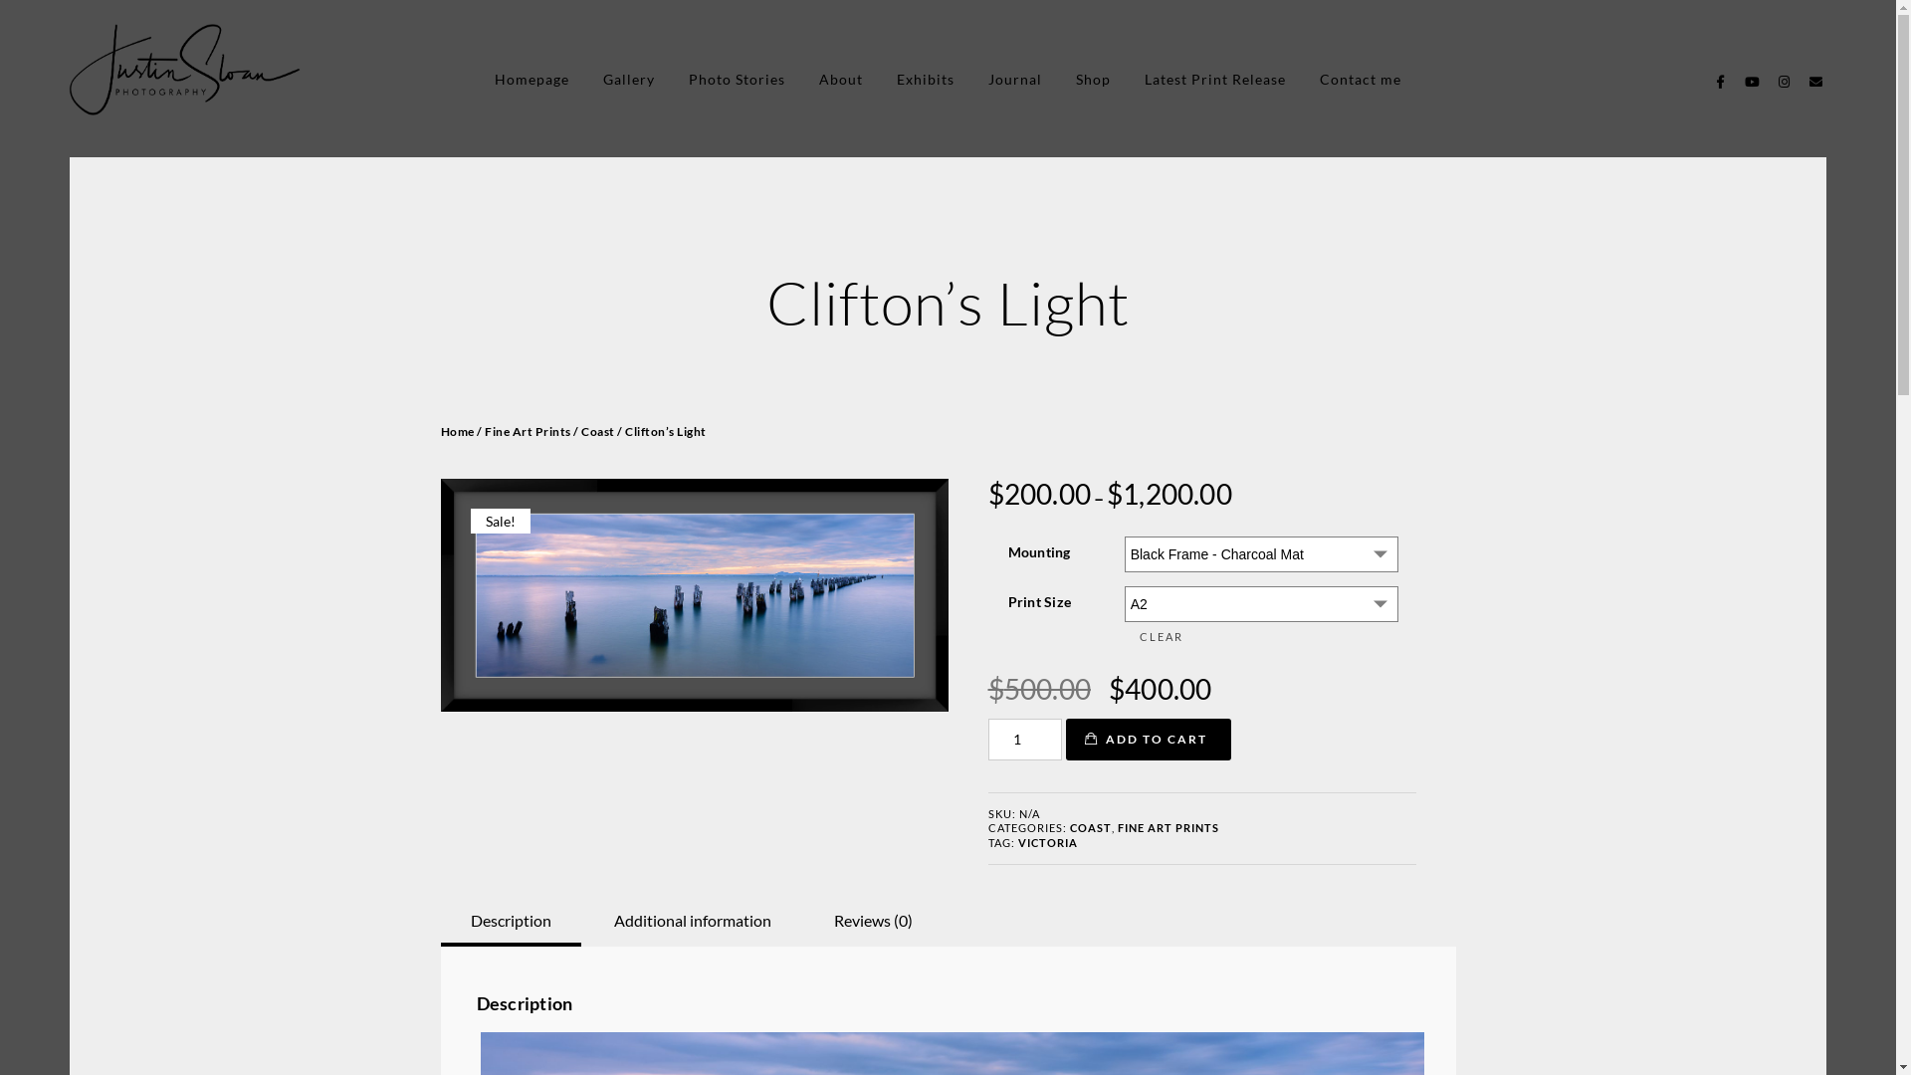  What do you see at coordinates (1361, 80) in the screenshot?
I see `Contact me` at bounding box center [1361, 80].